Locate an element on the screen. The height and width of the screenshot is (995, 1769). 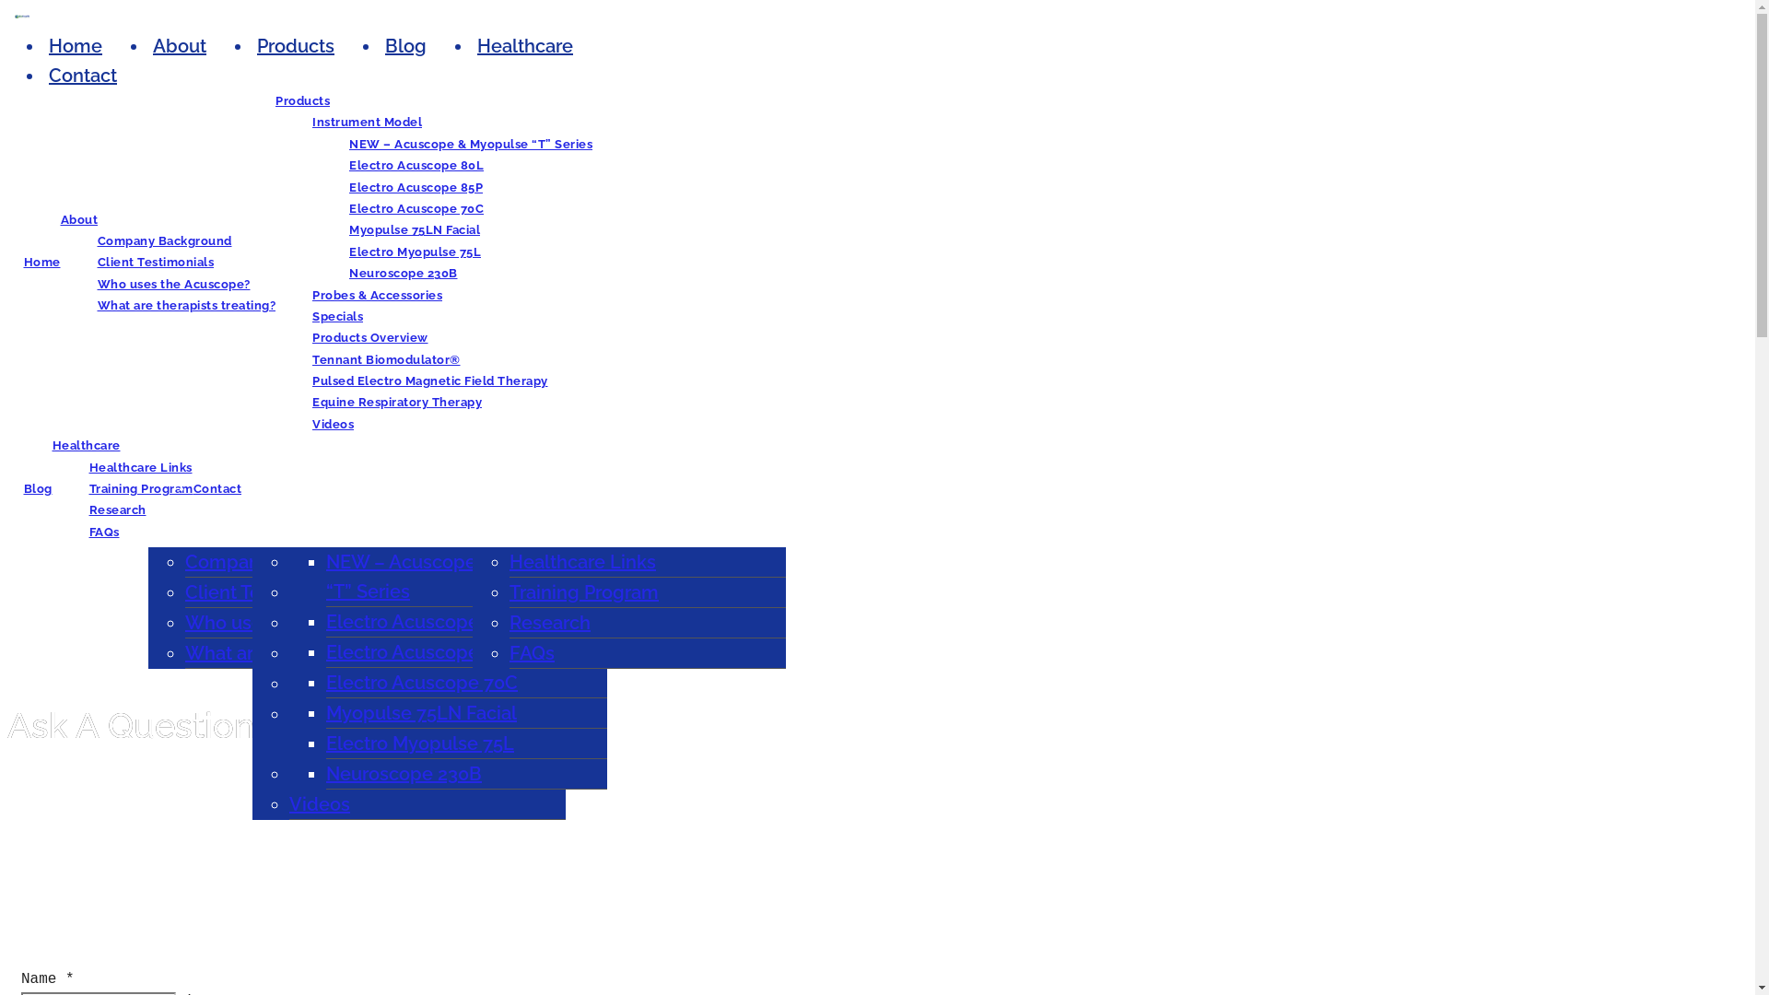
Electro Acuscope 80L is located at coordinates (416, 165).